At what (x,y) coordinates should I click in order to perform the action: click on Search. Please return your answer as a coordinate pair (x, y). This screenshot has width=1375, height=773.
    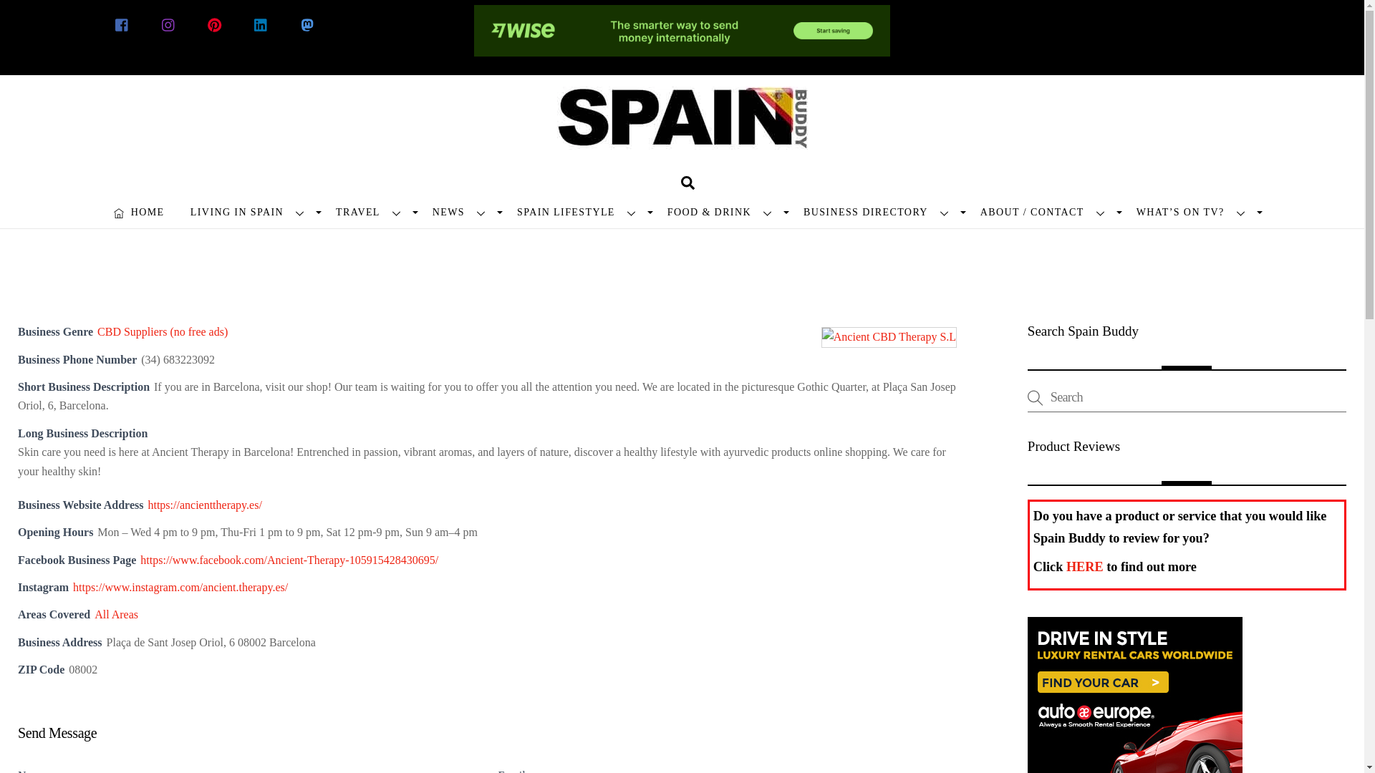
    Looking at the image, I should click on (687, 182).